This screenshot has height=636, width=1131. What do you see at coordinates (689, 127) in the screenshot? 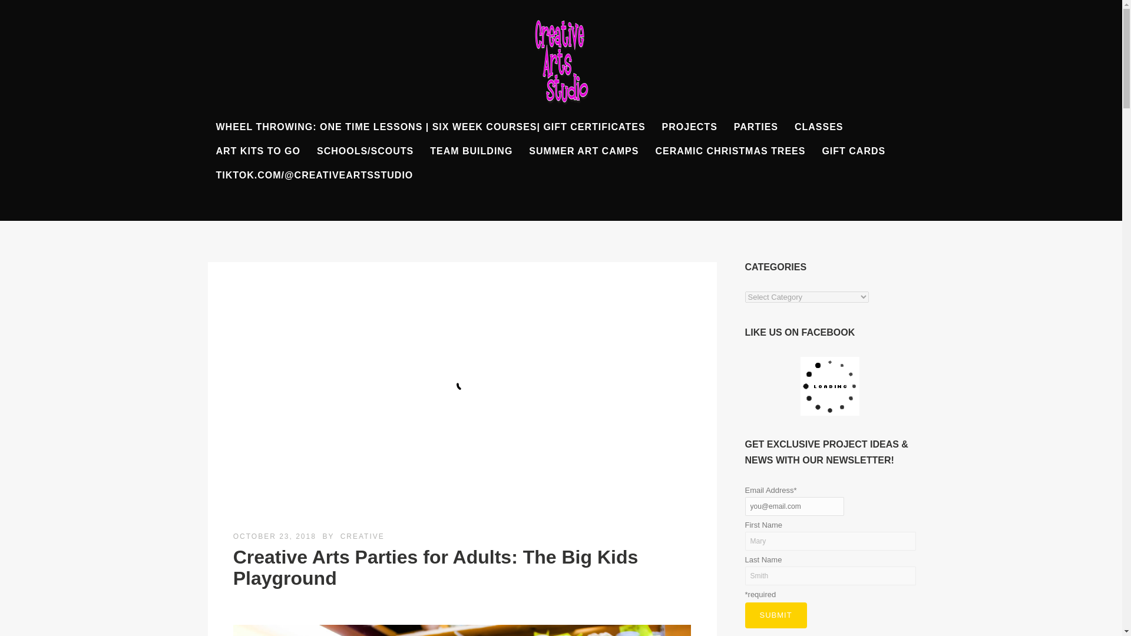
I see `PROJECTS` at bounding box center [689, 127].